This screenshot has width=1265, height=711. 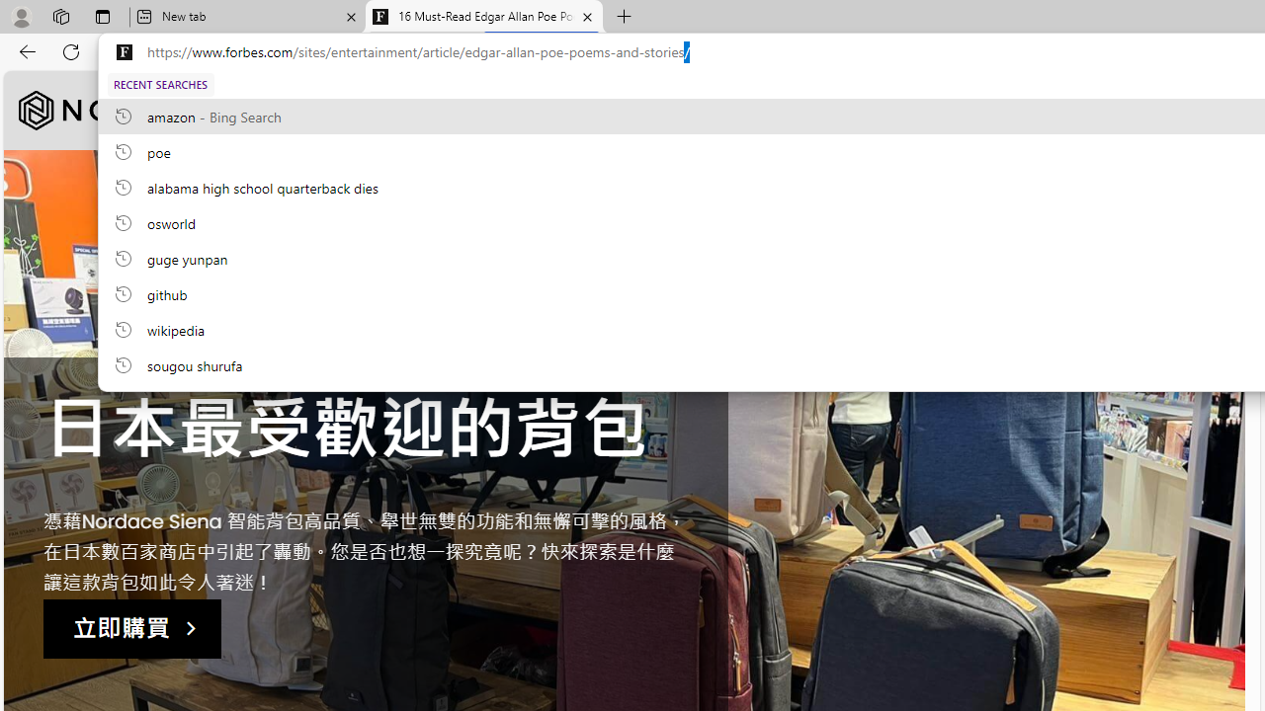 What do you see at coordinates (484, 18) in the screenshot?
I see `16 Must-Read Edgar Allan Poe Poems And Short Stories` at bounding box center [484, 18].